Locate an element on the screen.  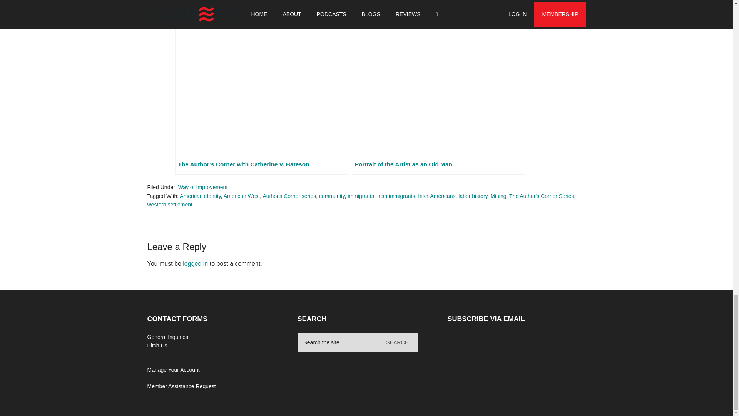
American identity is located at coordinates (200, 196).